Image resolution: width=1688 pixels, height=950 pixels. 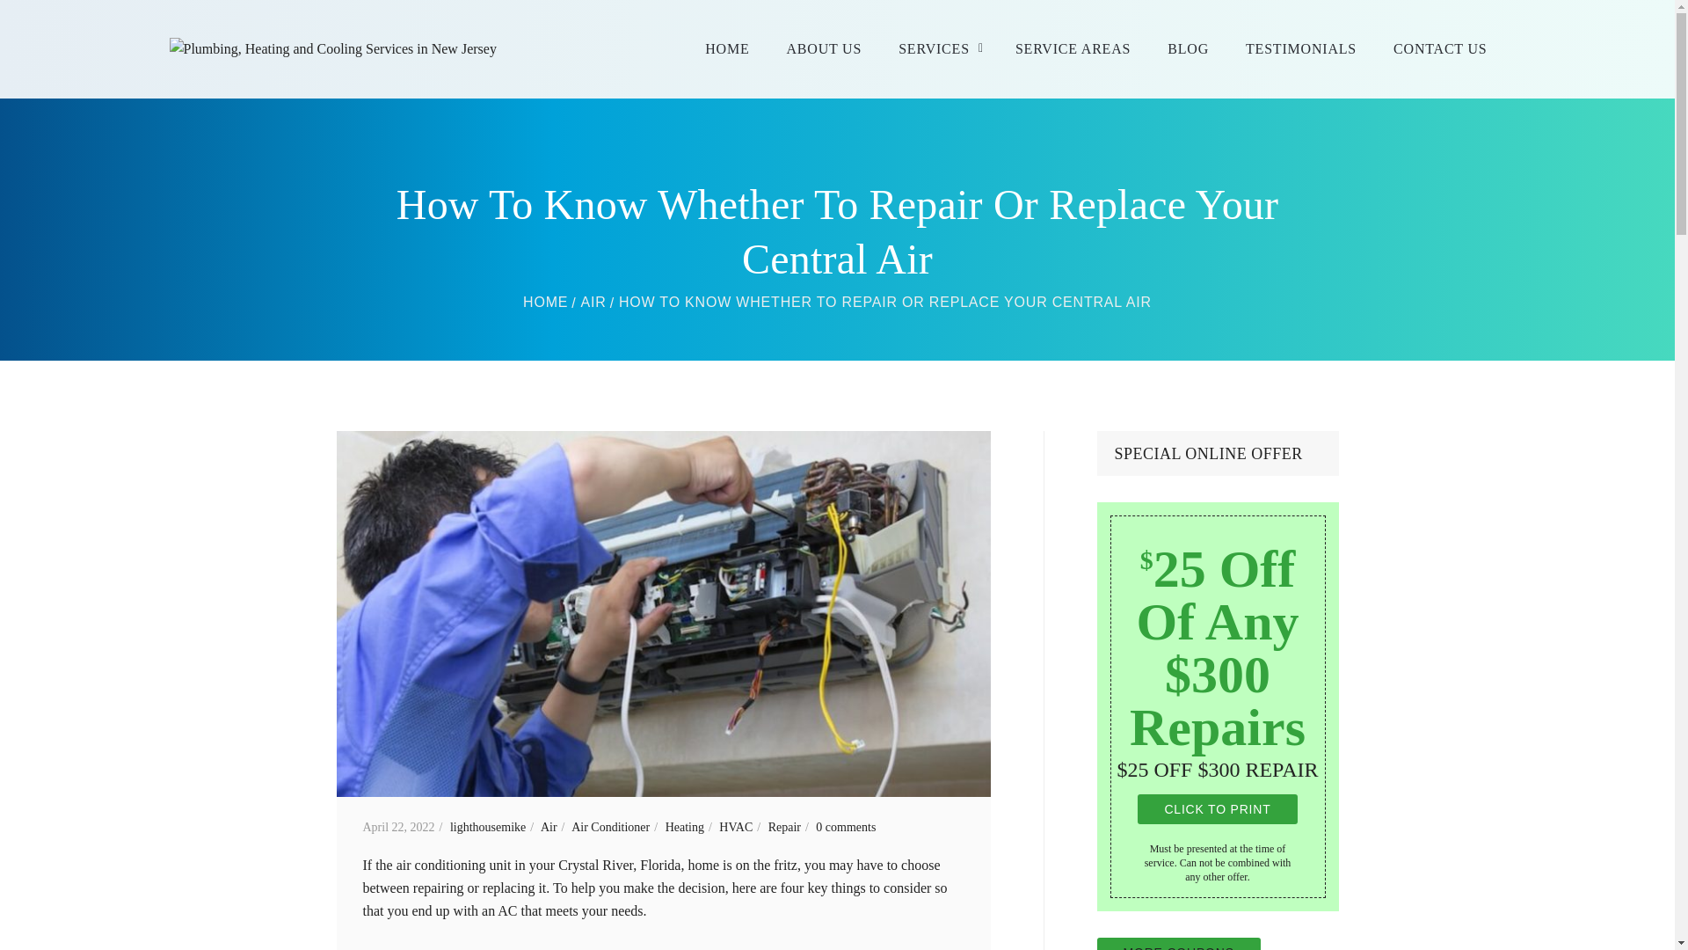 What do you see at coordinates (1073, 48) in the screenshot?
I see `SERVICE AREAS` at bounding box center [1073, 48].